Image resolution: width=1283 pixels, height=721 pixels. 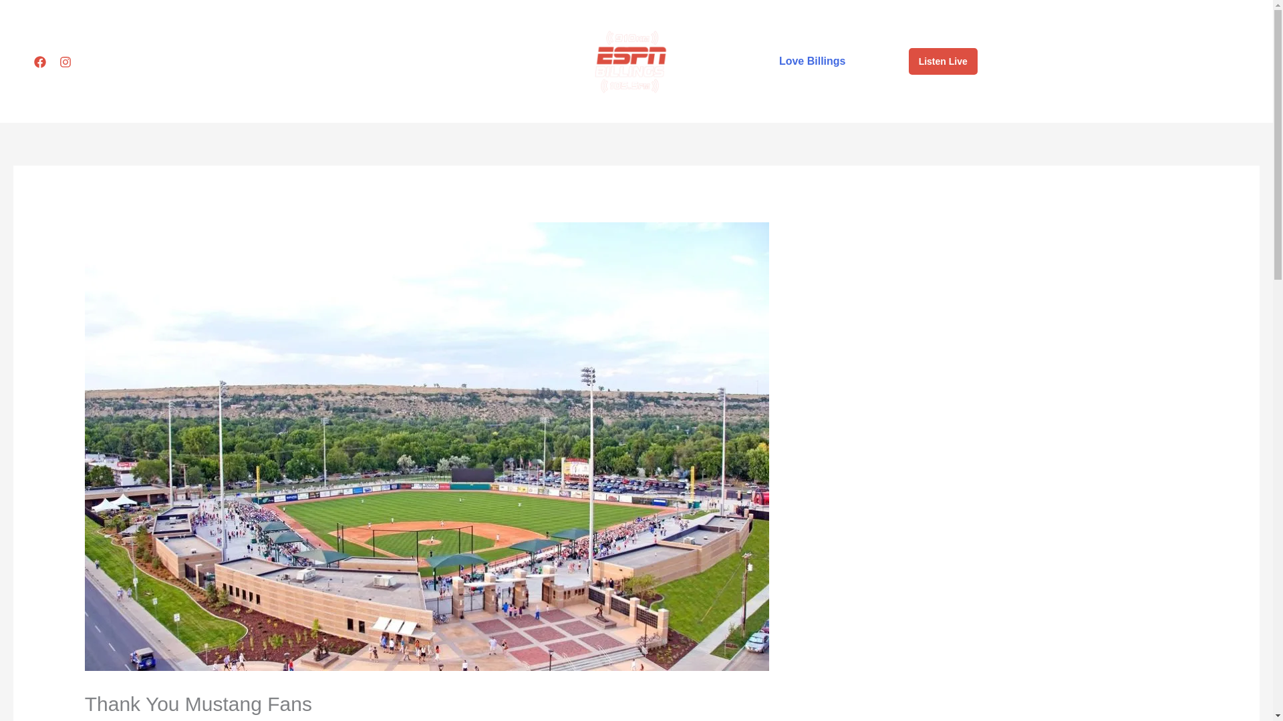 I want to click on Listen Live, so click(x=942, y=61).